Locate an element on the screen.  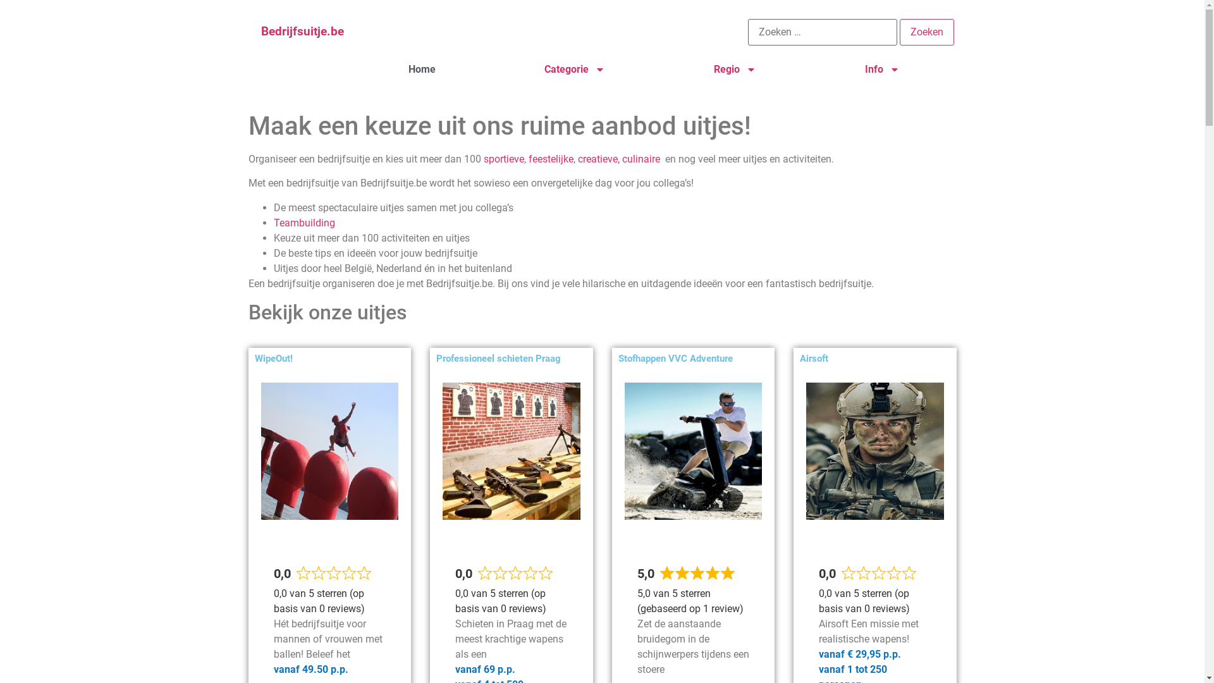
Categorie is located at coordinates (575, 70).